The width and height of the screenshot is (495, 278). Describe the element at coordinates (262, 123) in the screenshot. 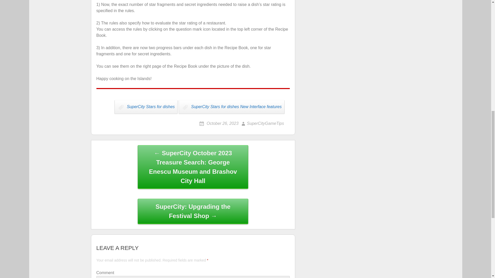

I see `SuperCityGameTips` at that location.